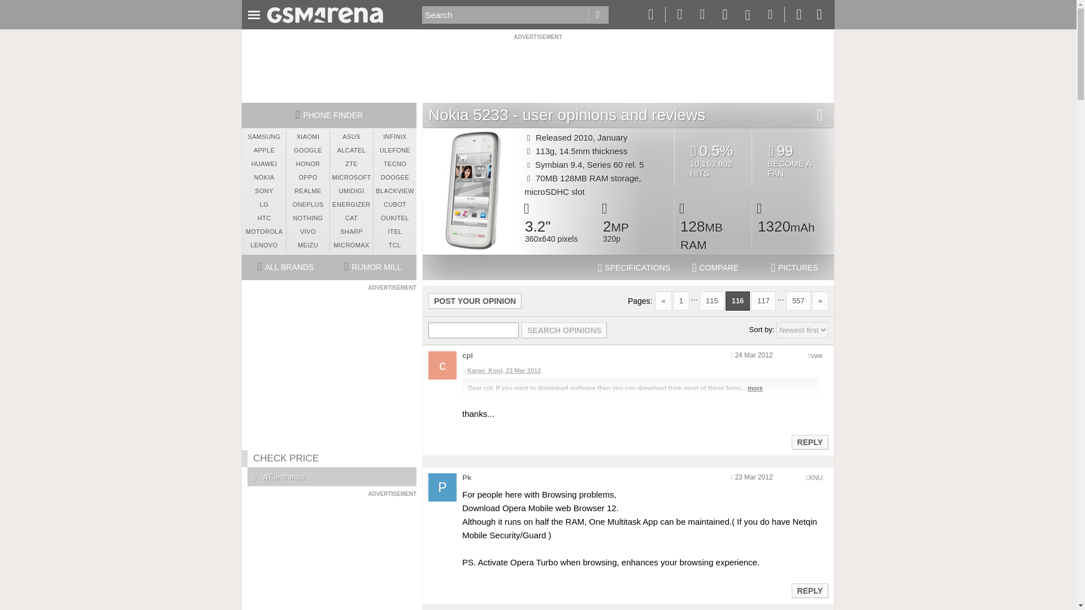 Image resolution: width=1085 pixels, height=610 pixels. What do you see at coordinates (598, 15) in the screenshot?
I see `Go` at bounding box center [598, 15].